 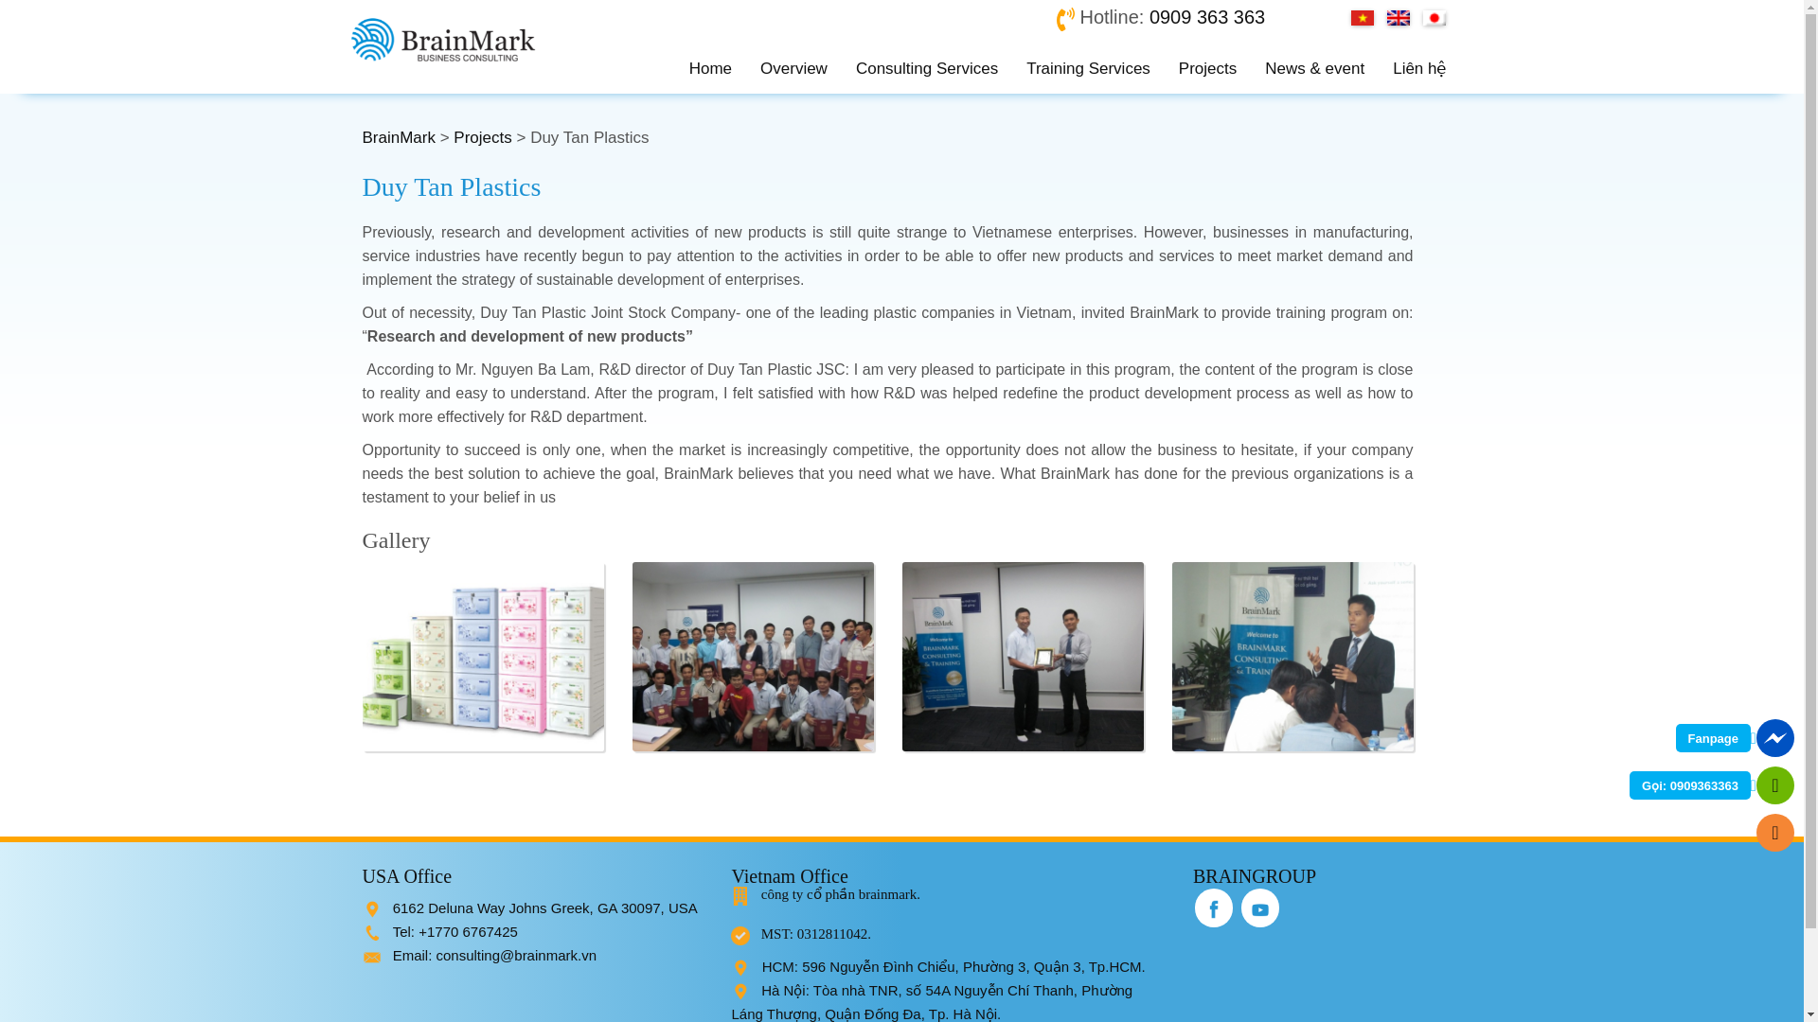 What do you see at coordinates (1398, 17) in the screenshot?
I see `English` at bounding box center [1398, 17].